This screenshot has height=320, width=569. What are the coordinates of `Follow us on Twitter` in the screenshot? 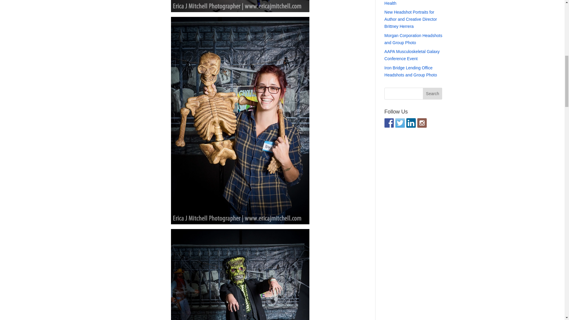 It's located at (400, 123).